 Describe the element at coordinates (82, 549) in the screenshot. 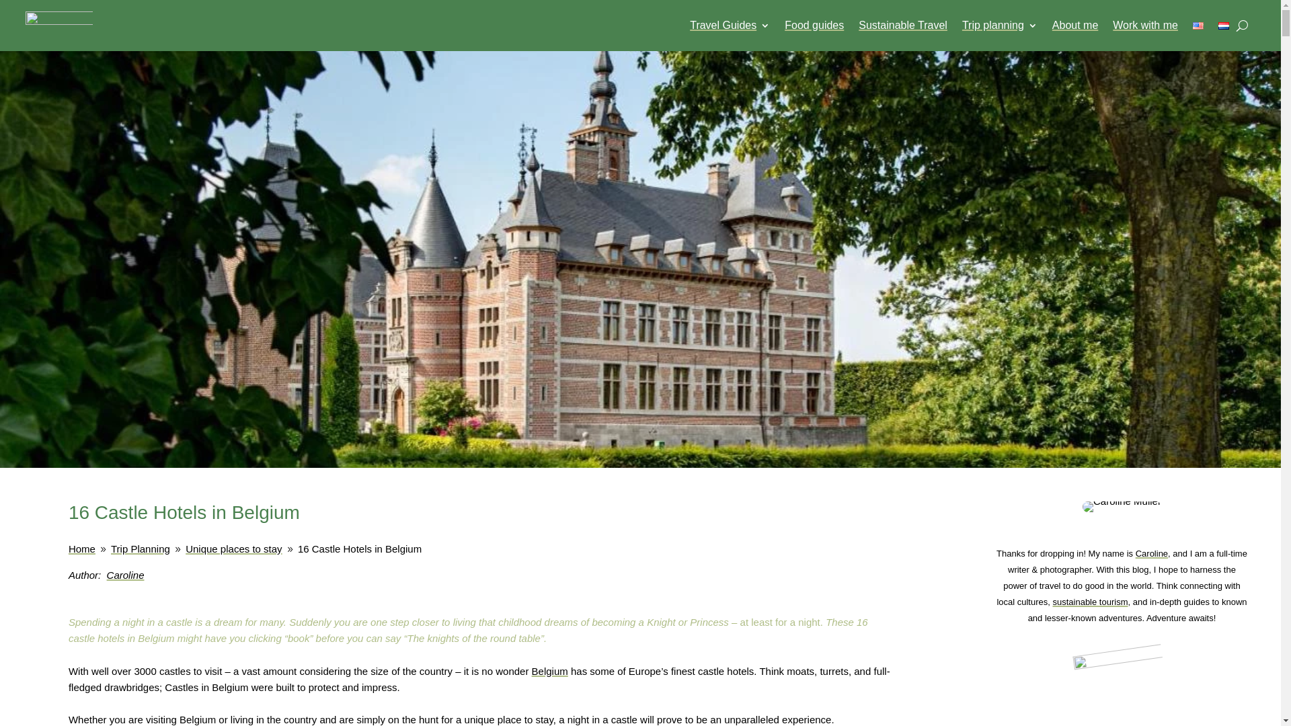

I see `Home` at that location.